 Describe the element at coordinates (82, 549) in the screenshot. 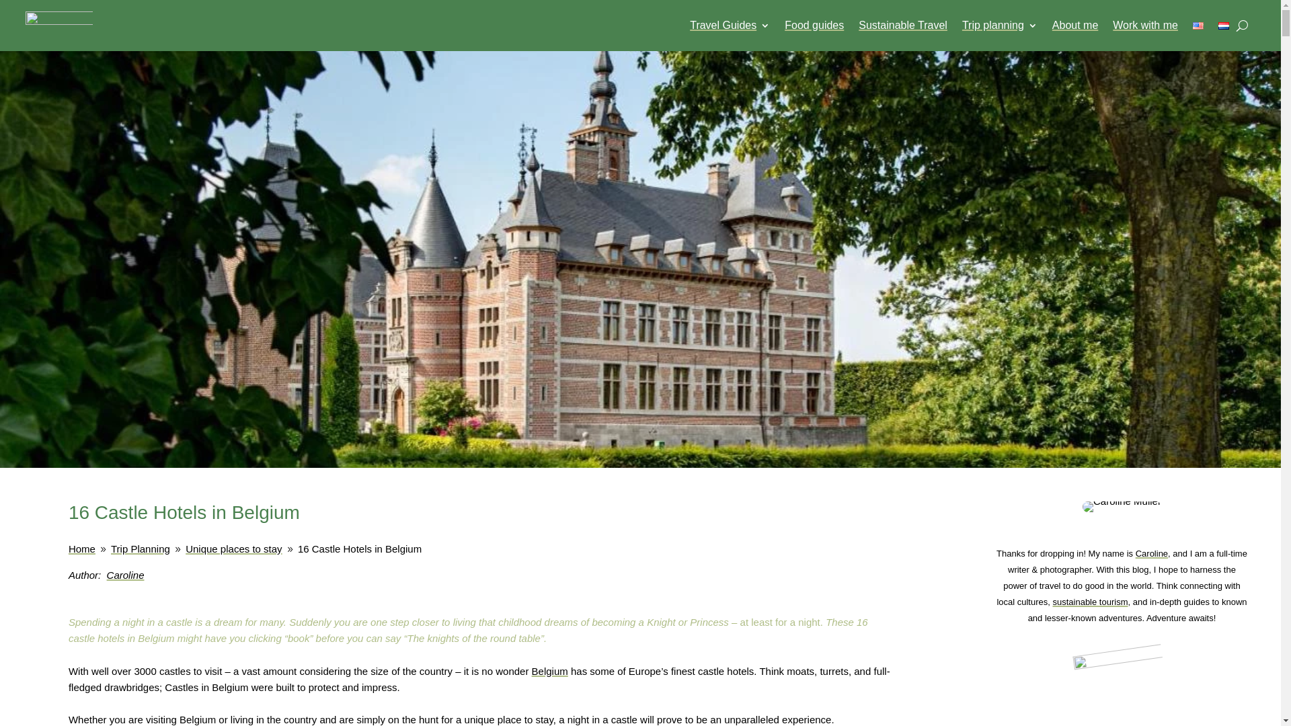

I see `Home` at that location.